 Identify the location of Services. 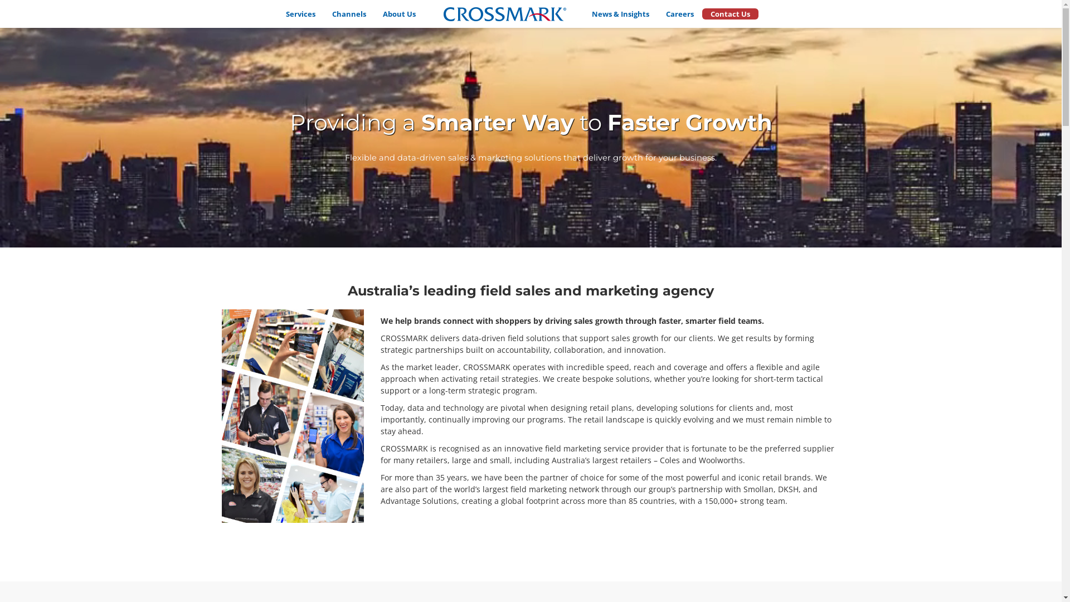
(301, 14).